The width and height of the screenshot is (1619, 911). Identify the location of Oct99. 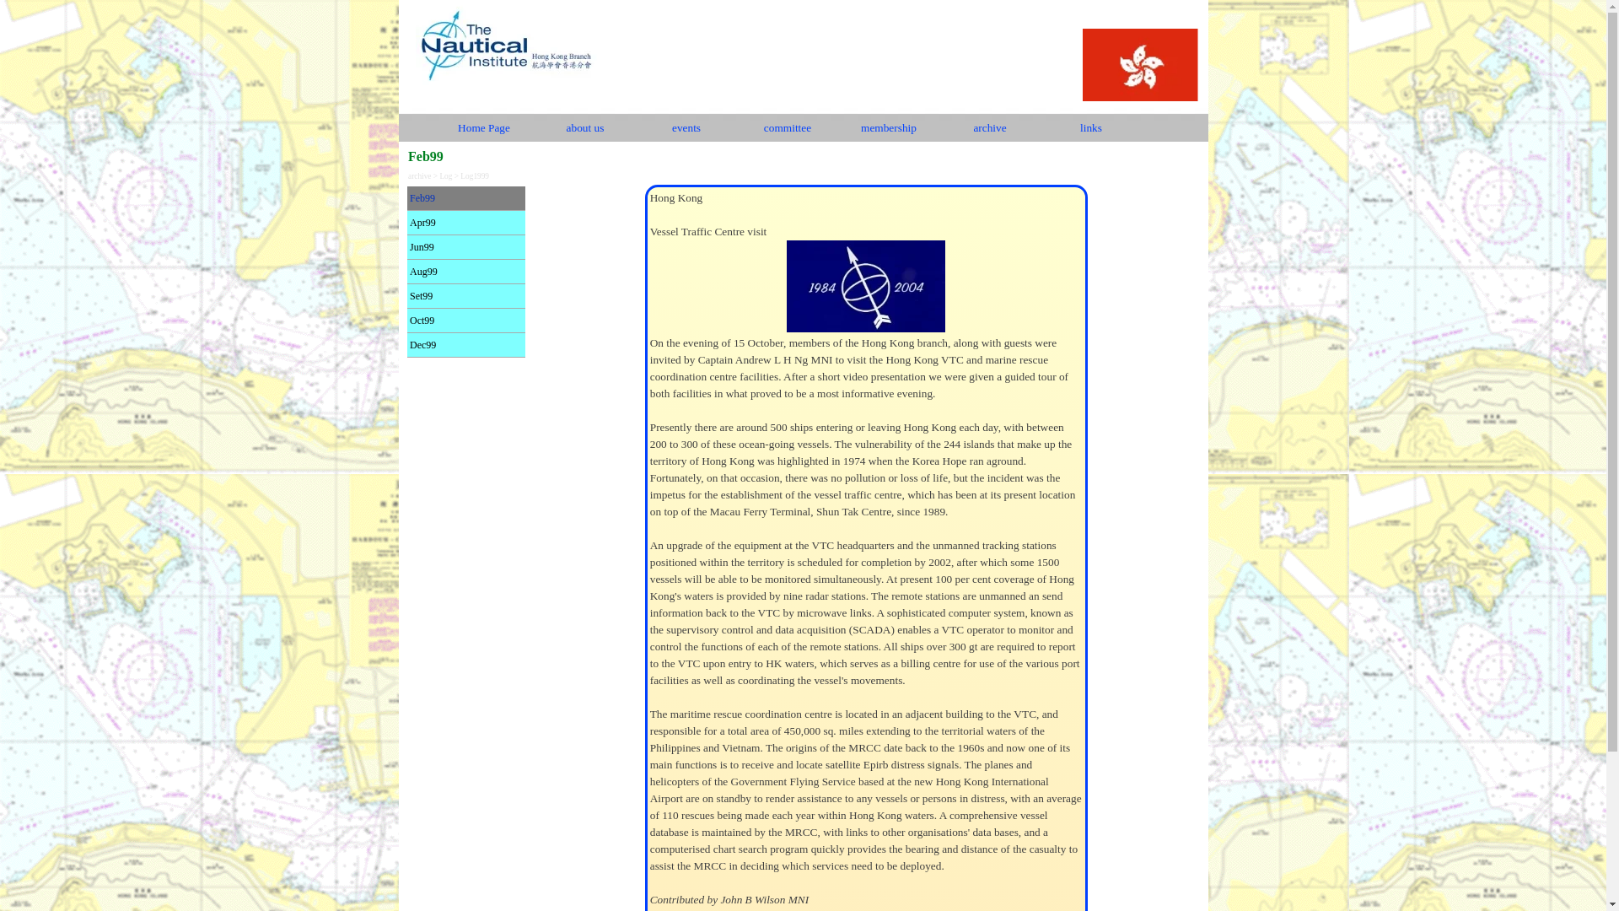
(465, 321).